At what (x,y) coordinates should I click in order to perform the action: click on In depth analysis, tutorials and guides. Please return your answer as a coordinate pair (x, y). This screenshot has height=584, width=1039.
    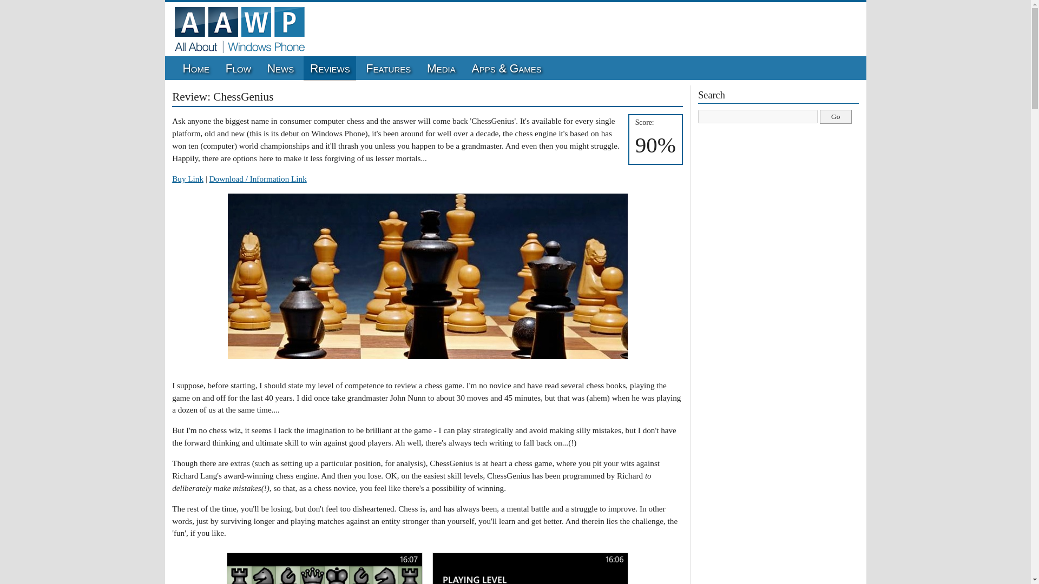
    Looking at the image, I should click on (389, 68).